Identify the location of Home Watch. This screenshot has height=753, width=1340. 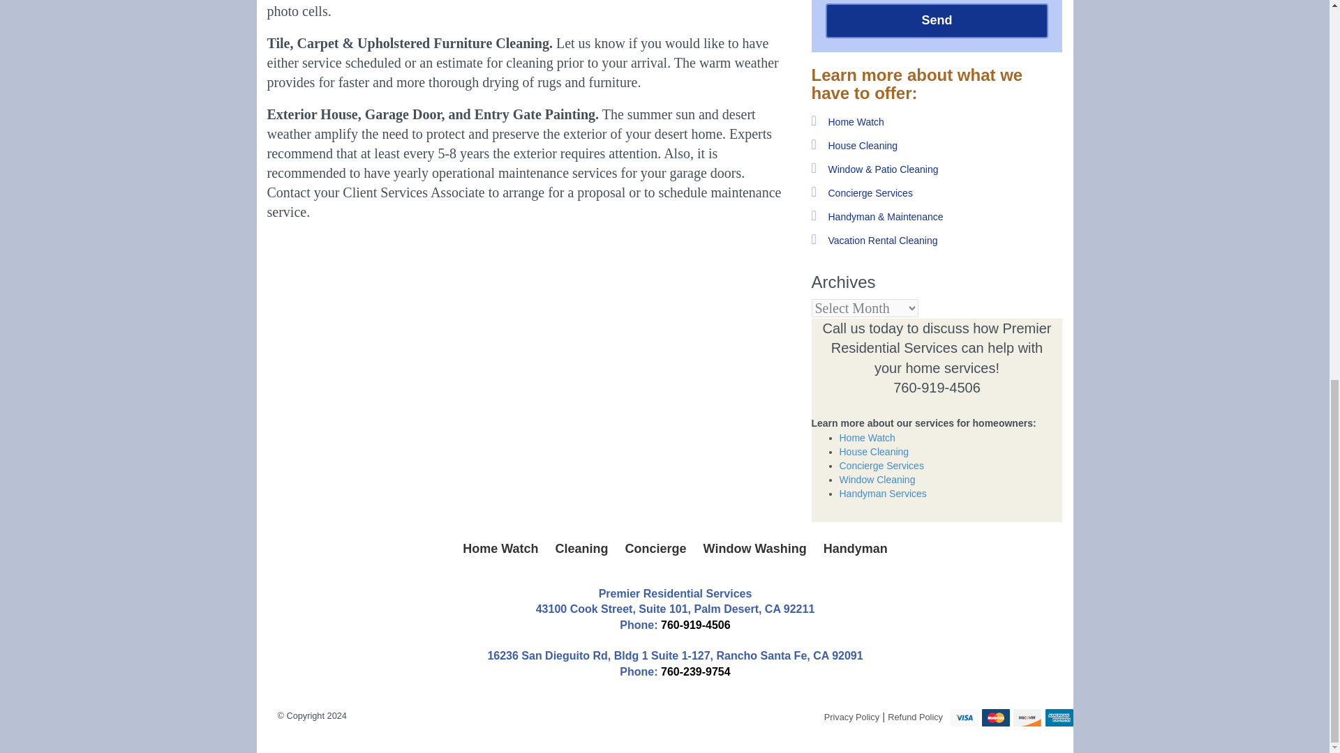
(500, 548).